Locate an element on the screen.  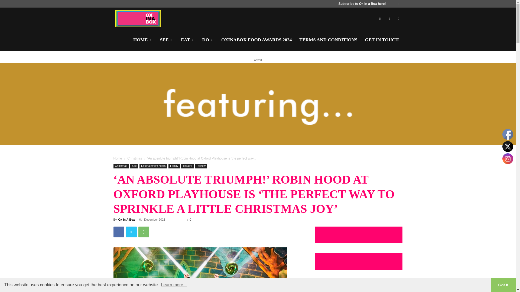
WhatsApp is located at coordinates (144, 232).